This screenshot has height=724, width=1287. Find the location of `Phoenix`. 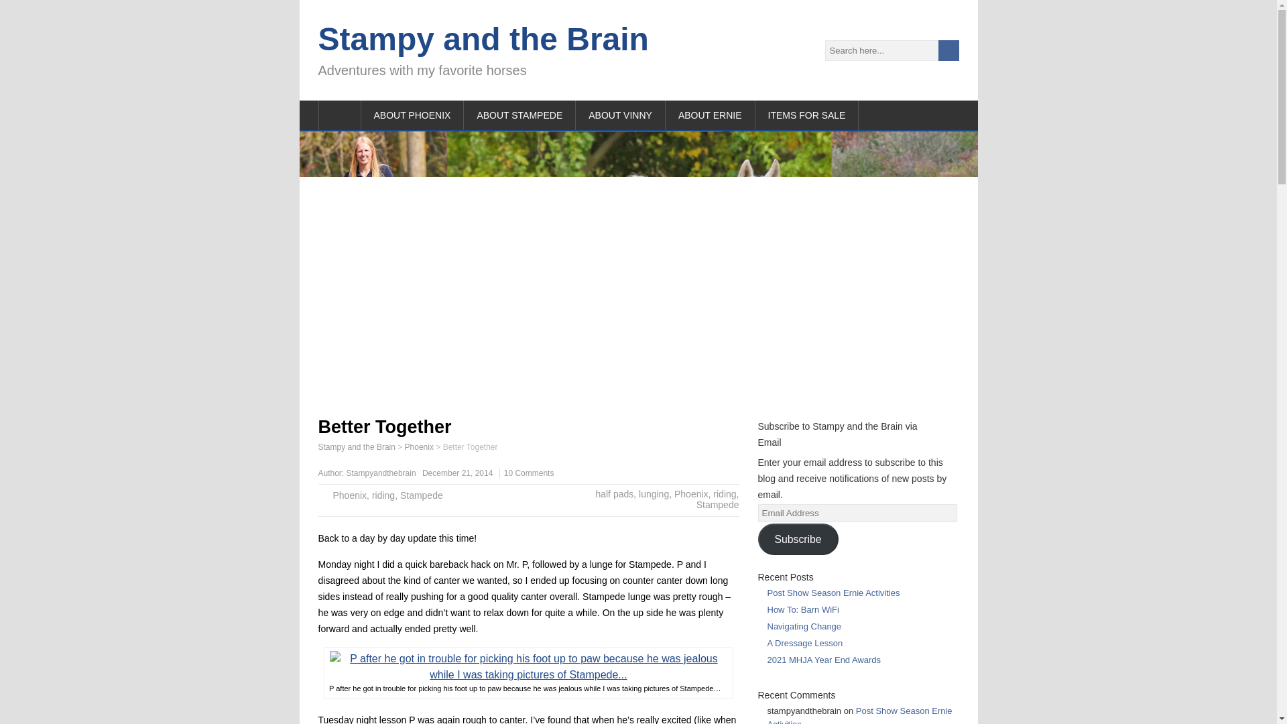

Phoenix is located at coordinates (349, 495).